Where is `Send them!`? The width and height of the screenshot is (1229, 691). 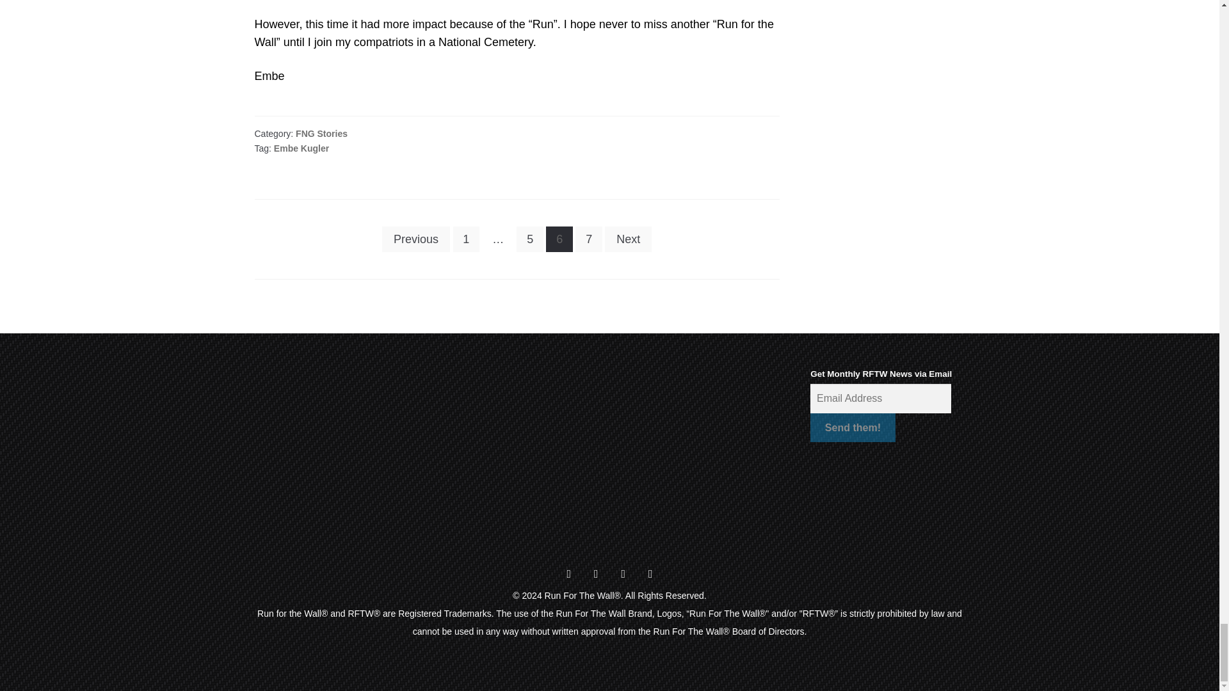
Send them! is located at coordinates (852, 427).